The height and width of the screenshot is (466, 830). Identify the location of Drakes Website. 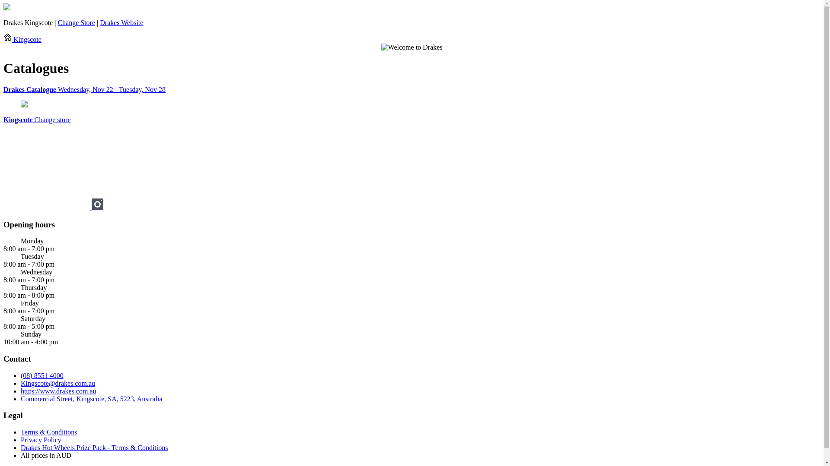
(121, 22).